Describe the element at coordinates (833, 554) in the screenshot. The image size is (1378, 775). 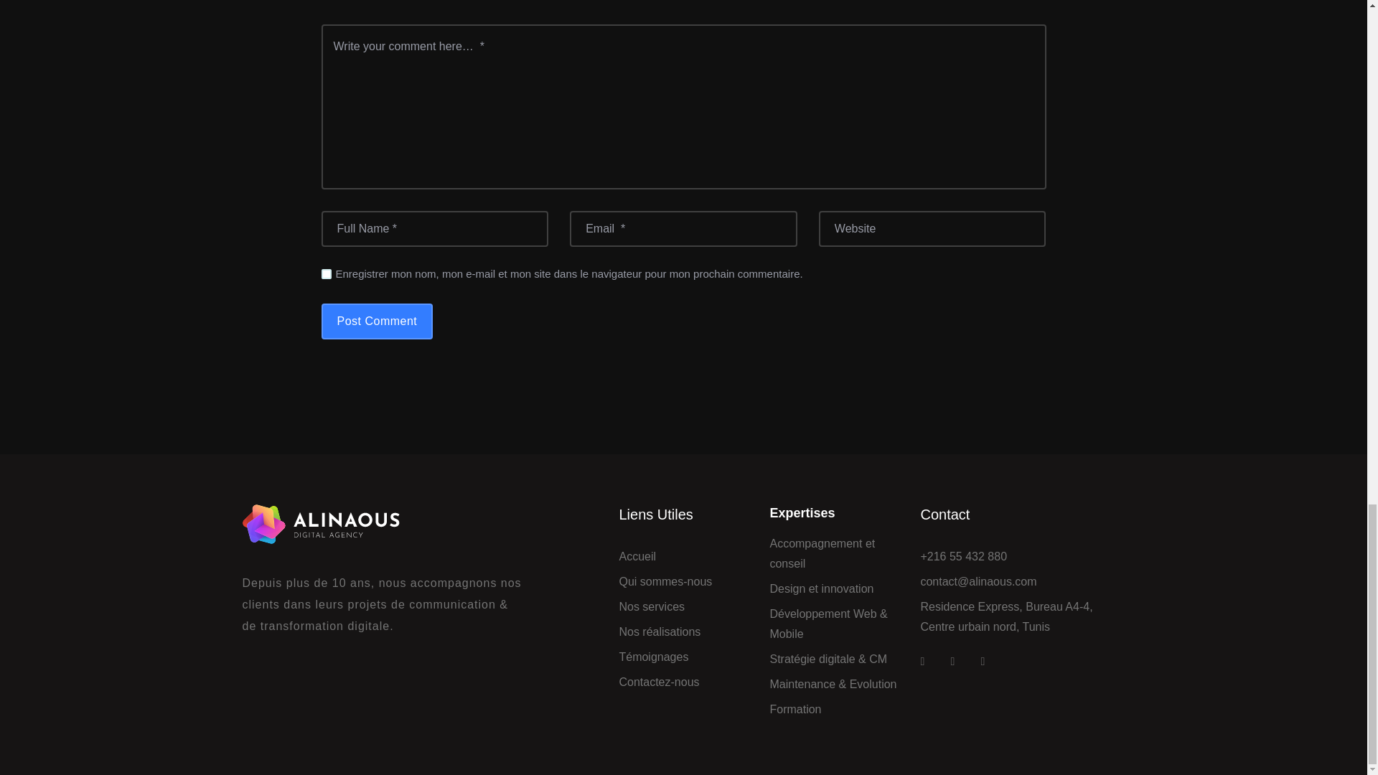
I see `Accompagnement et conseil` at that location.